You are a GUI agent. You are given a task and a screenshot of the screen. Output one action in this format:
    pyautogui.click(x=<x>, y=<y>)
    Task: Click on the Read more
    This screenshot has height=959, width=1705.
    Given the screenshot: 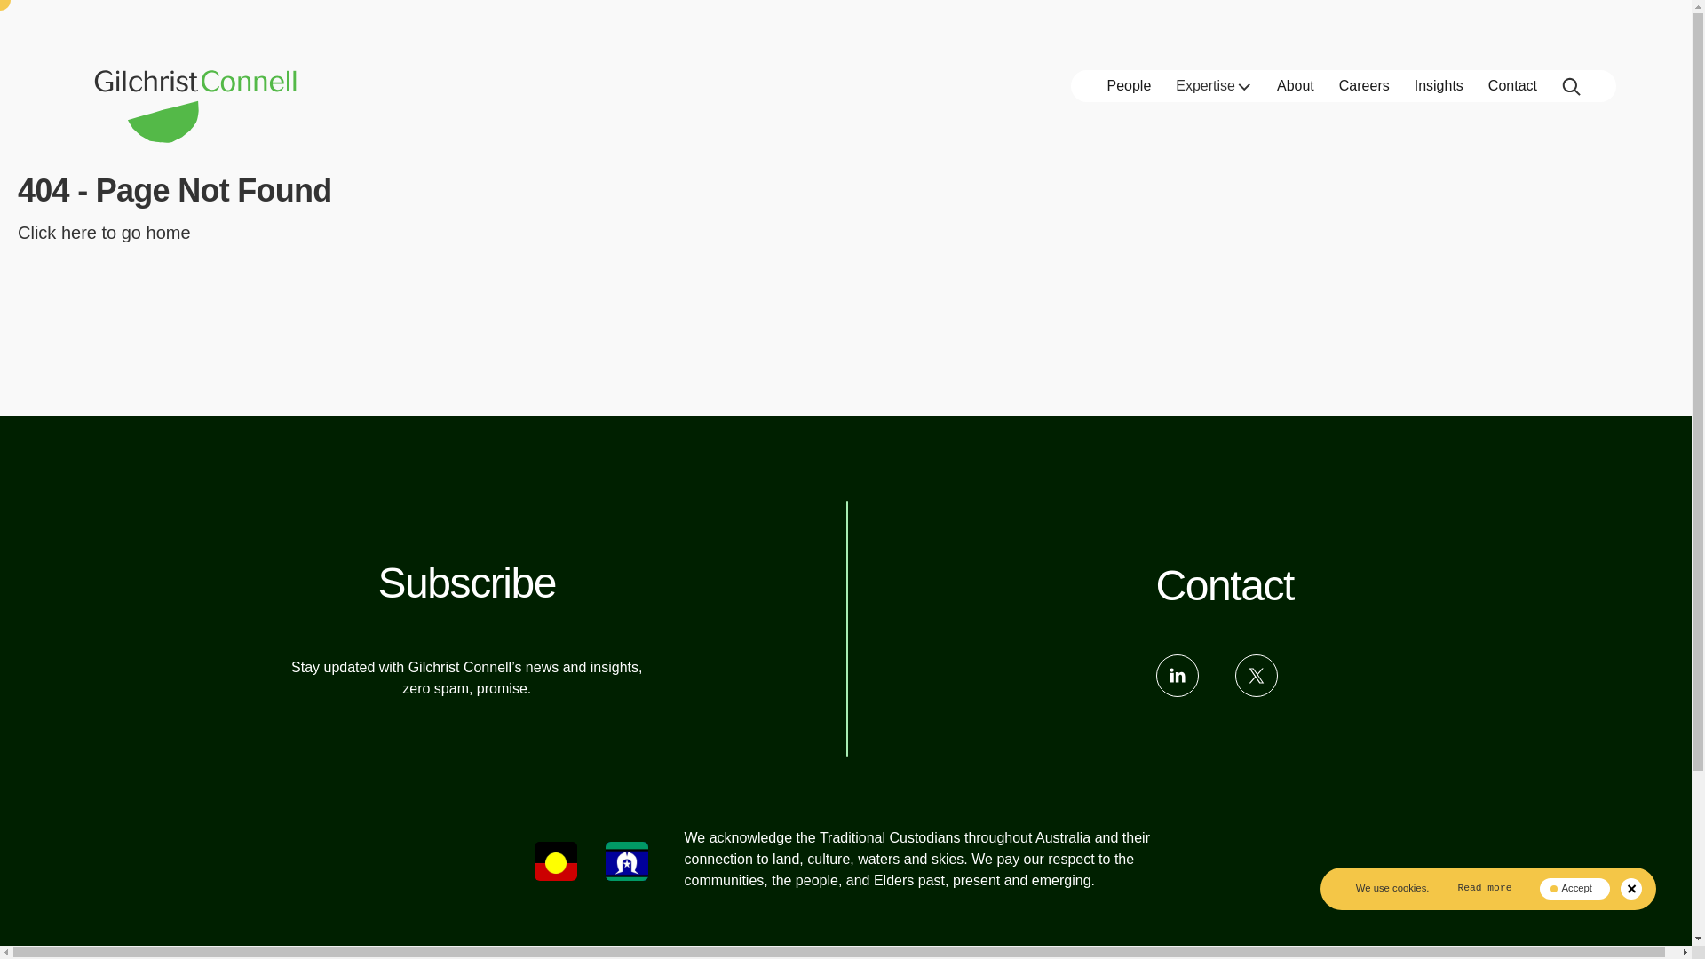 What is the action you would take?
    pyautogui.click(x=1484, y=888)
    